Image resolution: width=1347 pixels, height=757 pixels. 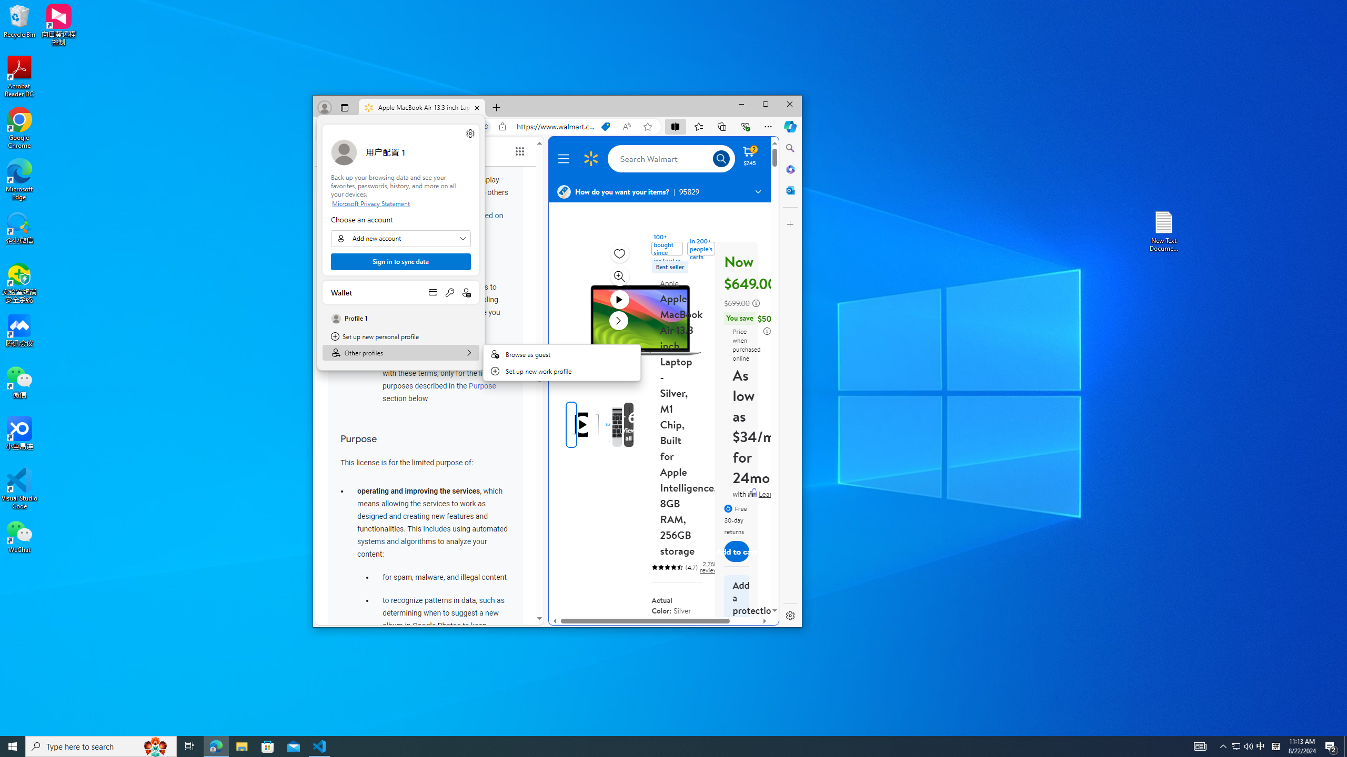 I want to click on Learn how, so click(x=775, y=494).